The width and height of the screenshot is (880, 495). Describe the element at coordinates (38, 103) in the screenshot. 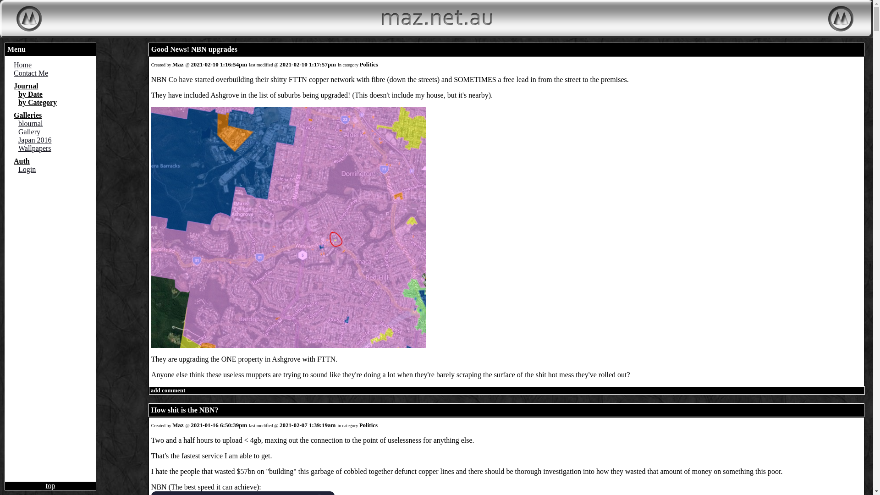

I see `by Category` at that location.